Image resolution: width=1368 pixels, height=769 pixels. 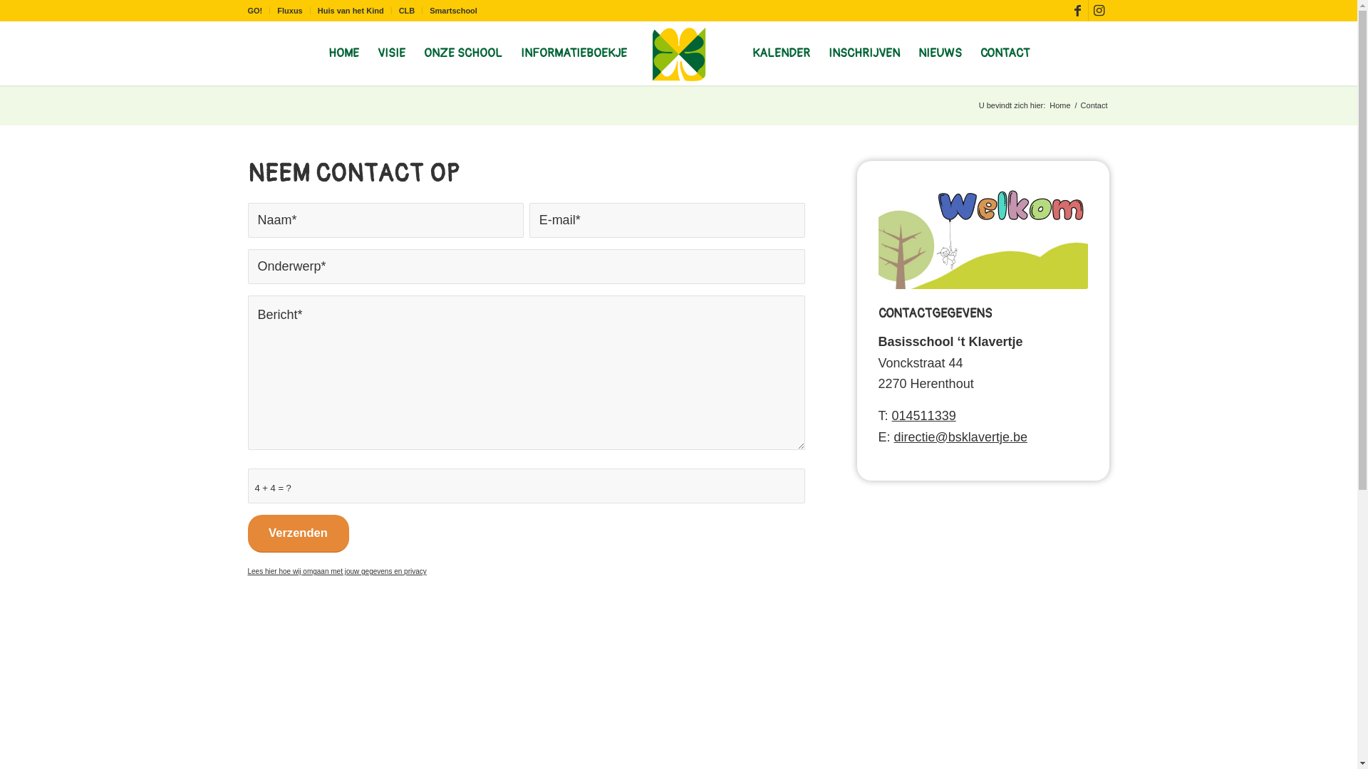 I want to click on NIEUWS, so click(x=940, y=53).